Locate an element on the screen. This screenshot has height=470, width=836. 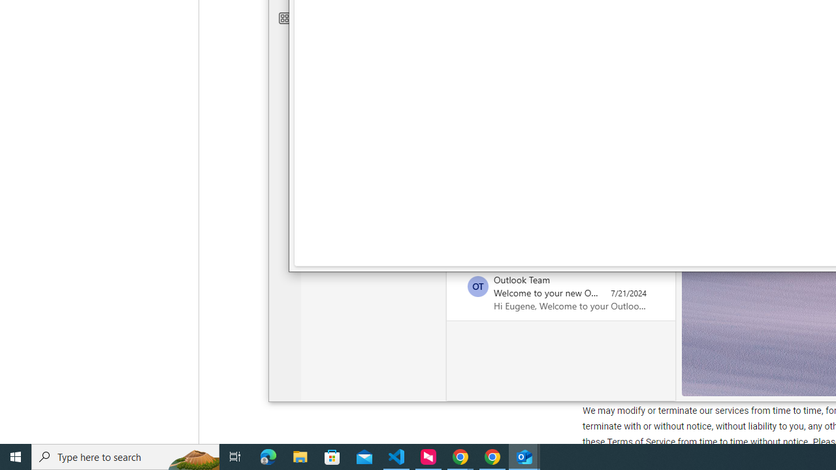
Outlook Team is located at coordinates (477, 287).